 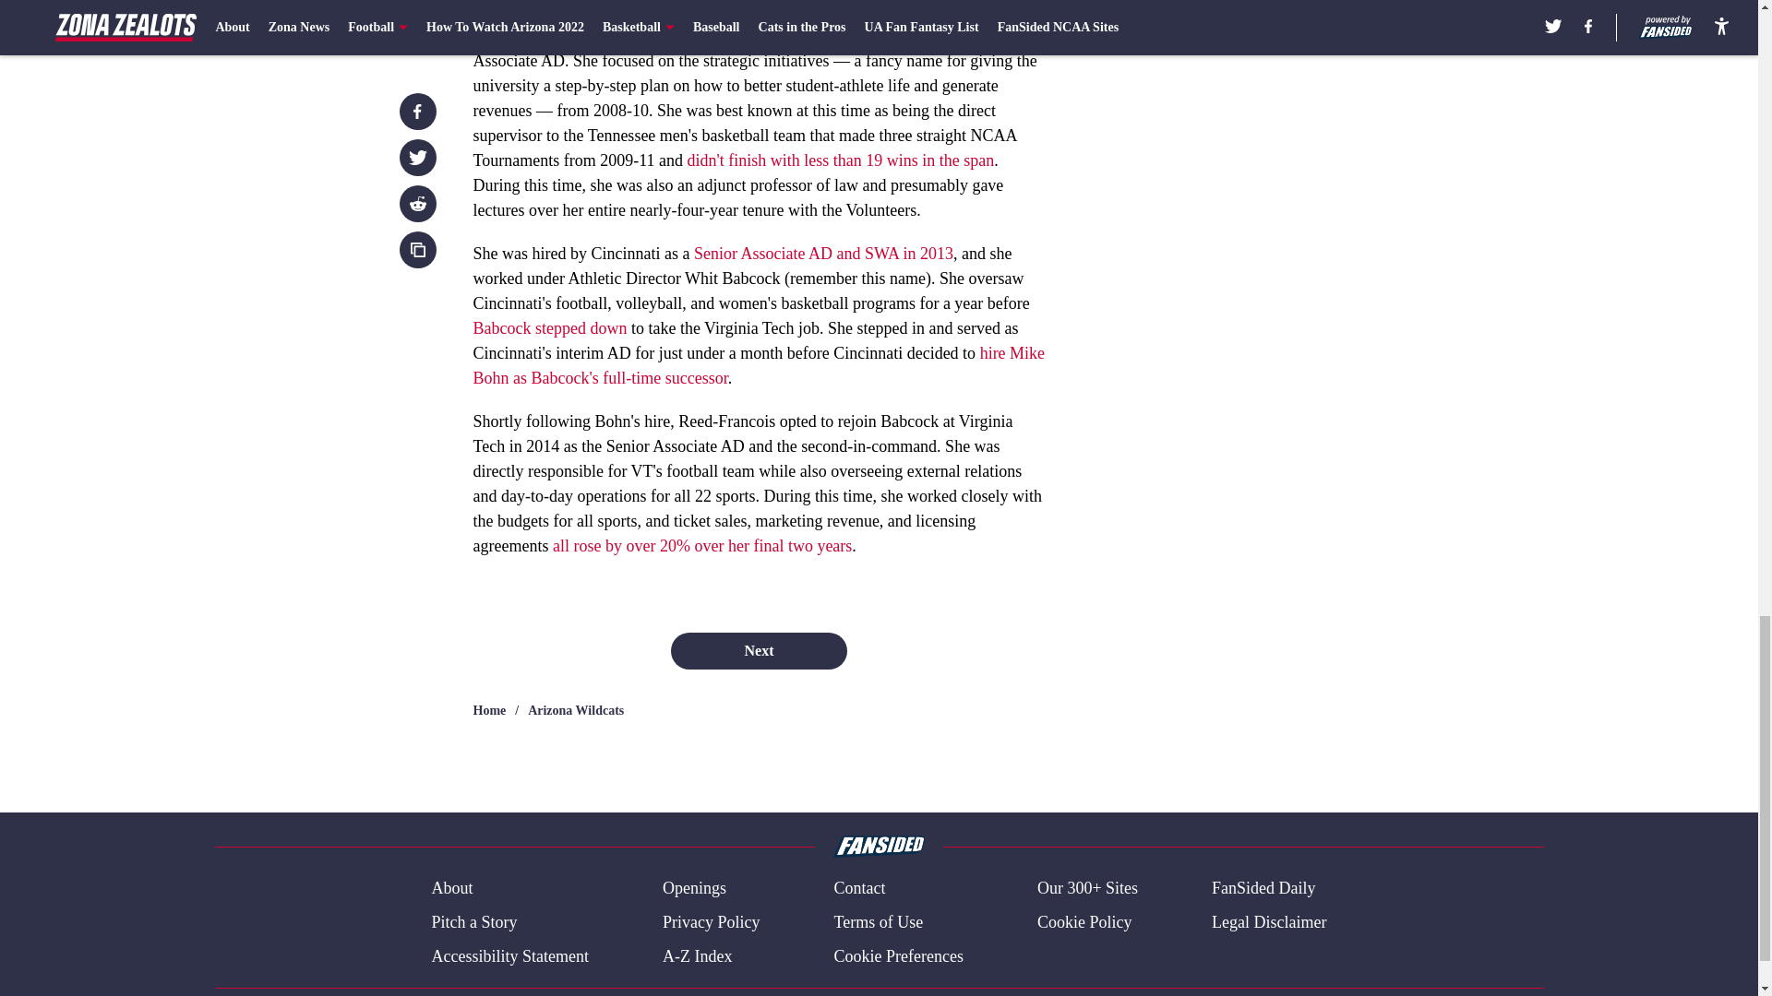 What do you see at coordinates (576, 710) in the screenshot?
I see `Arizona Wildcats` at bounding box center [576, 710].